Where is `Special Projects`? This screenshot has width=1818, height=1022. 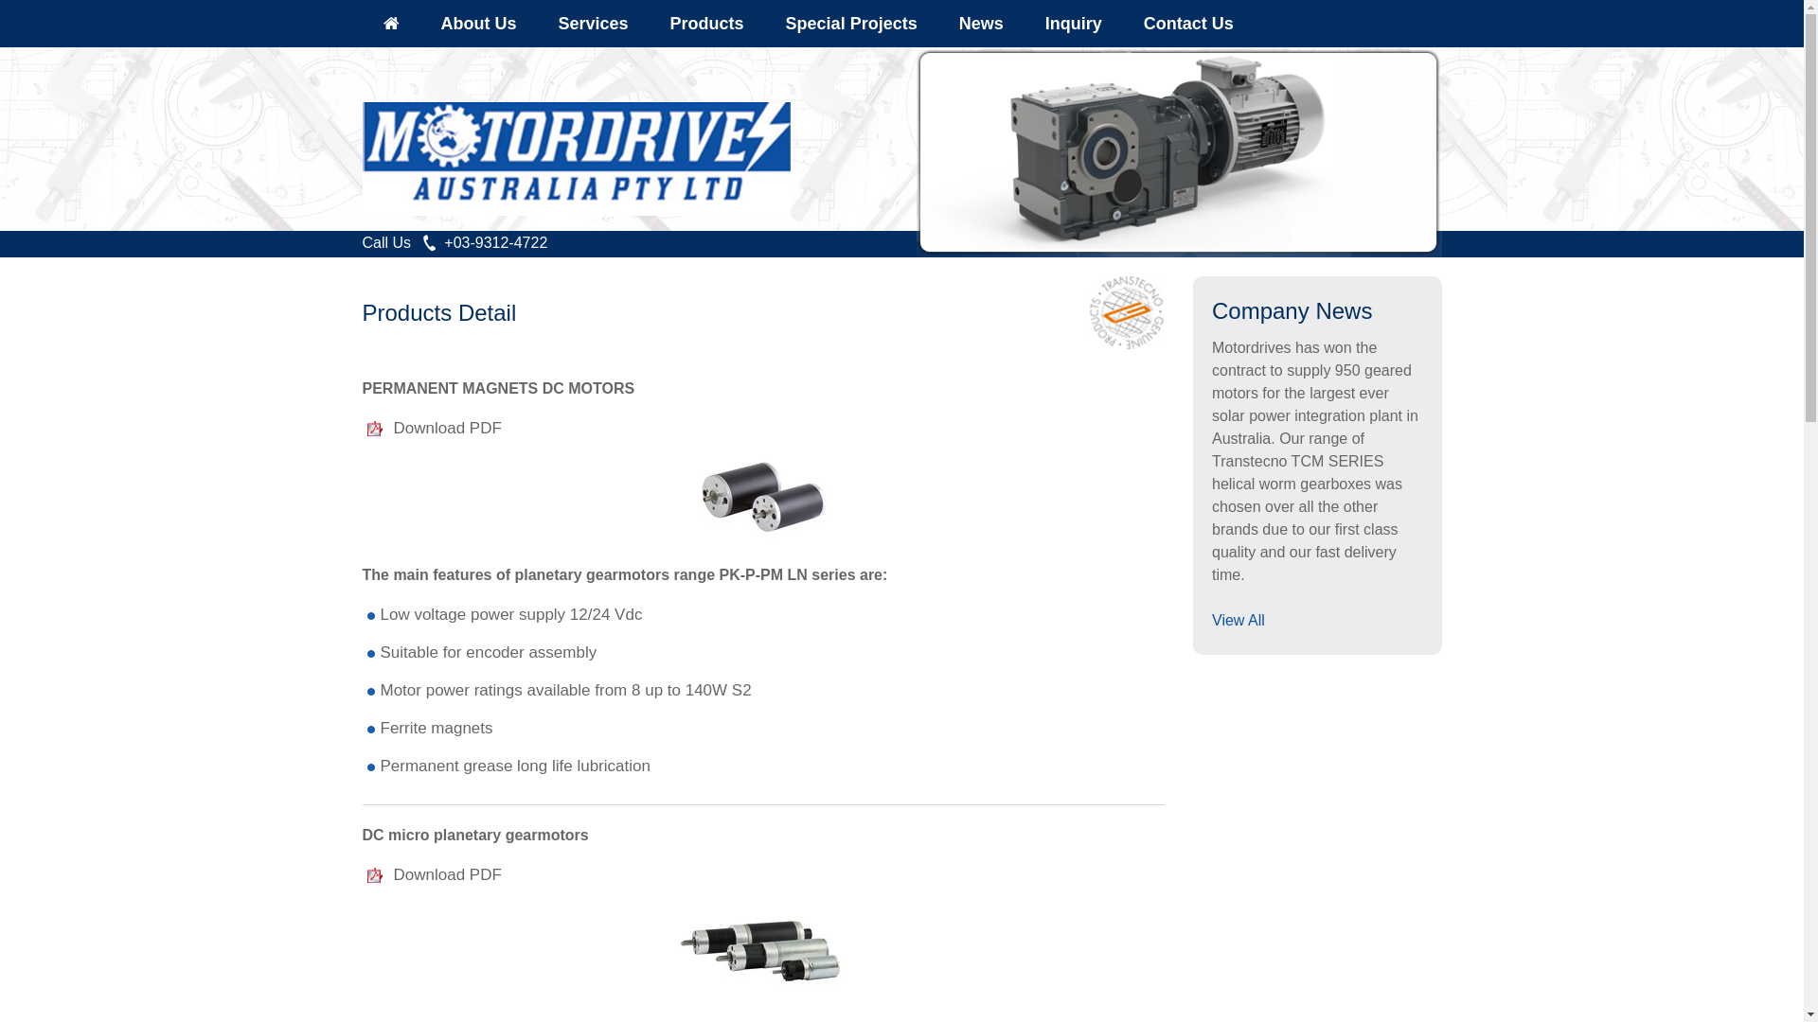 Special Projects is located at coordinates (852, 24).